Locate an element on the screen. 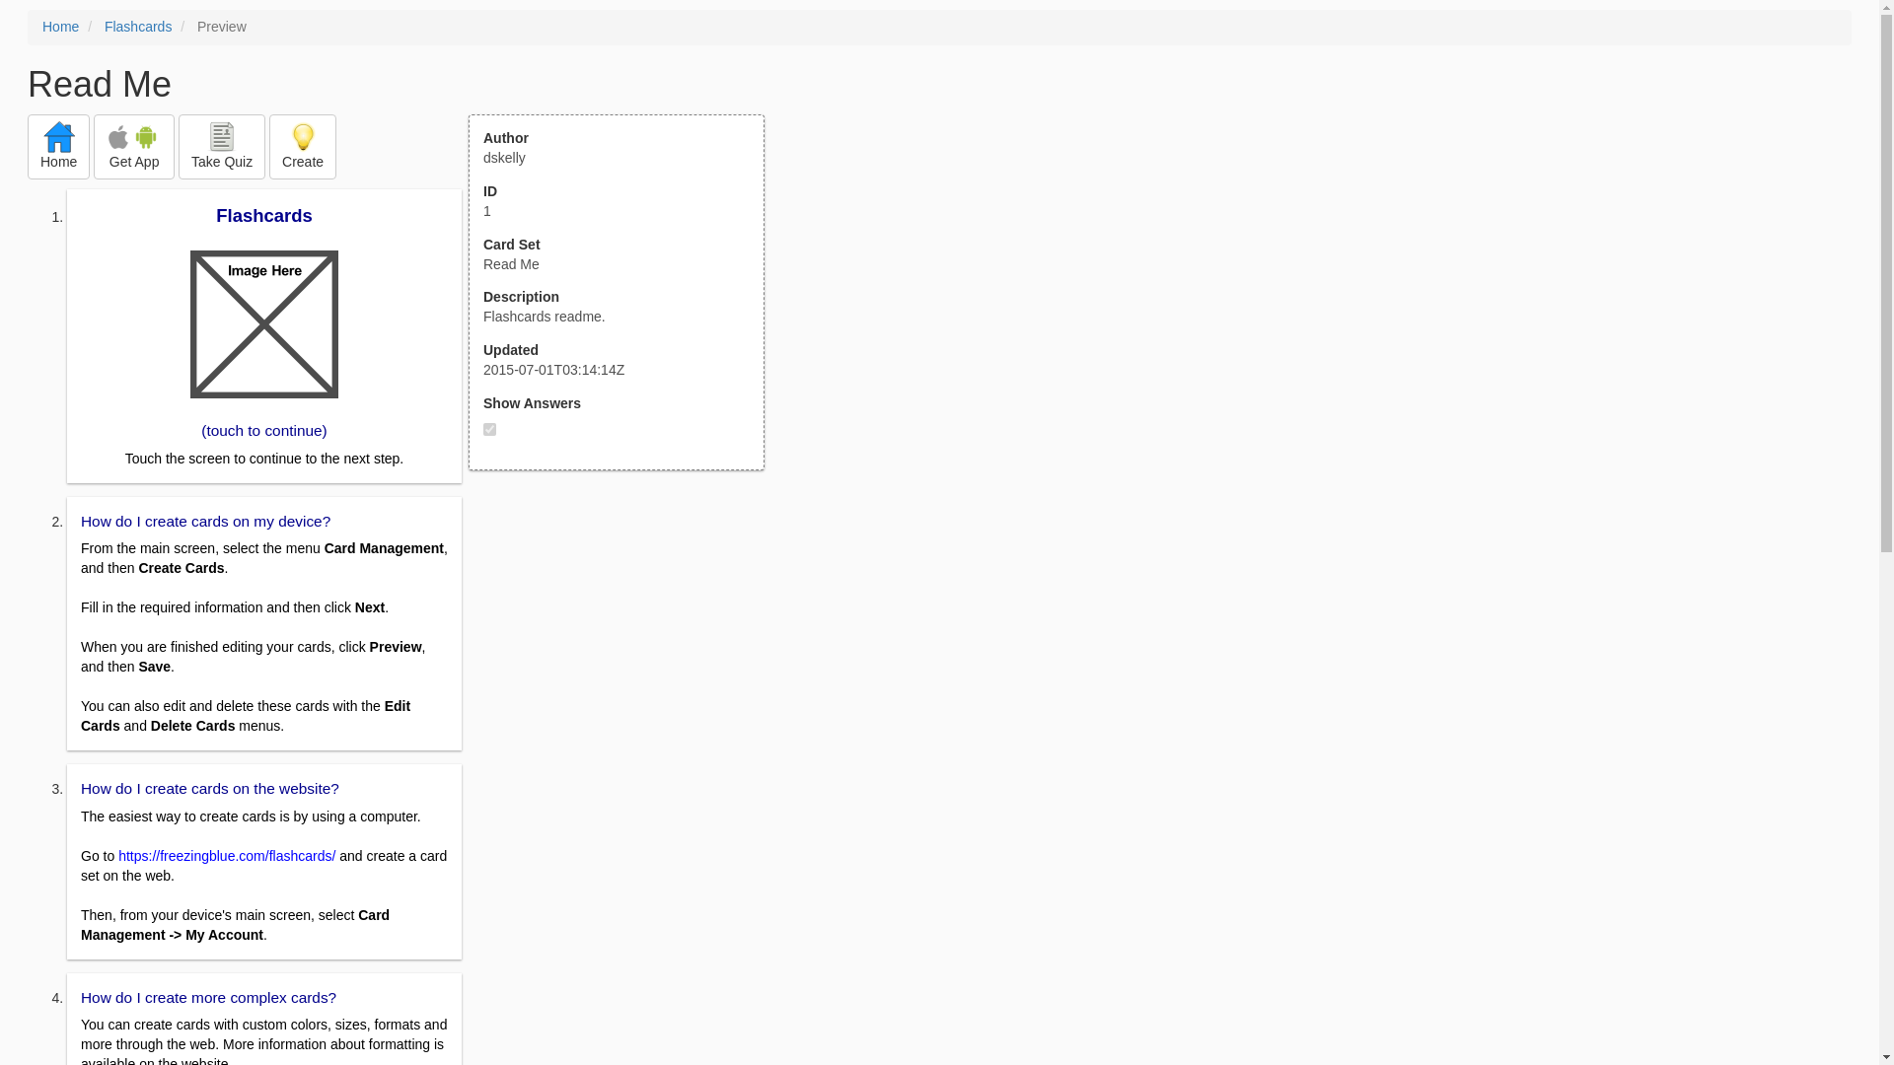  Take Quiz is located at coordinates (221, 146).